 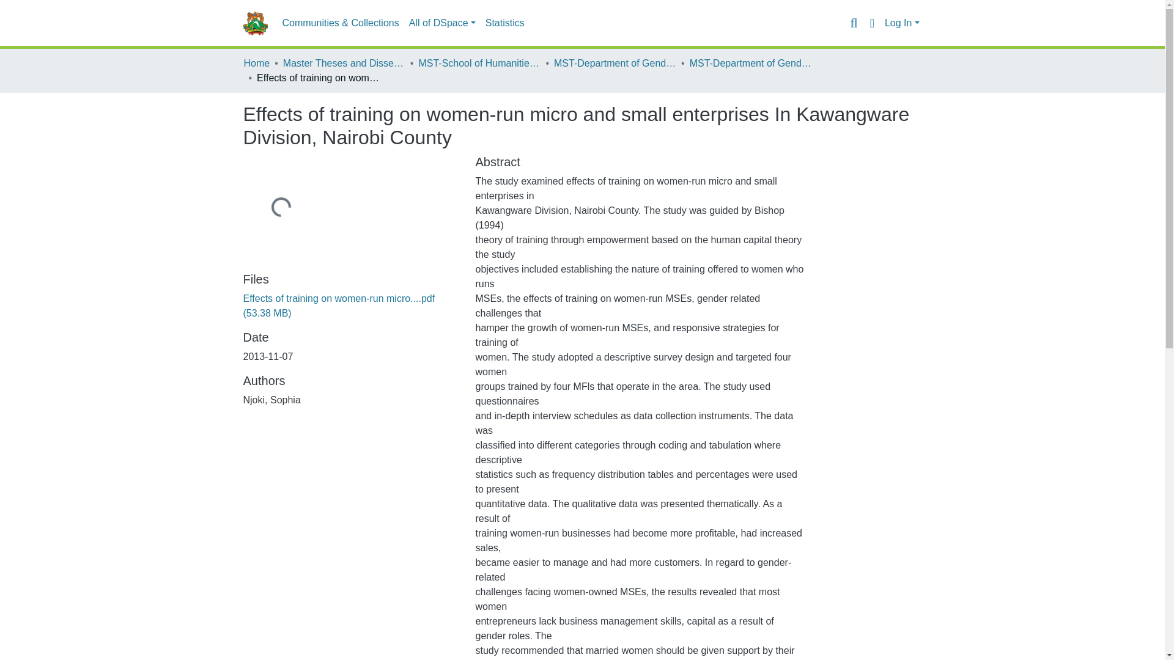 I want to click on Log In, so click(x=902, y=23).